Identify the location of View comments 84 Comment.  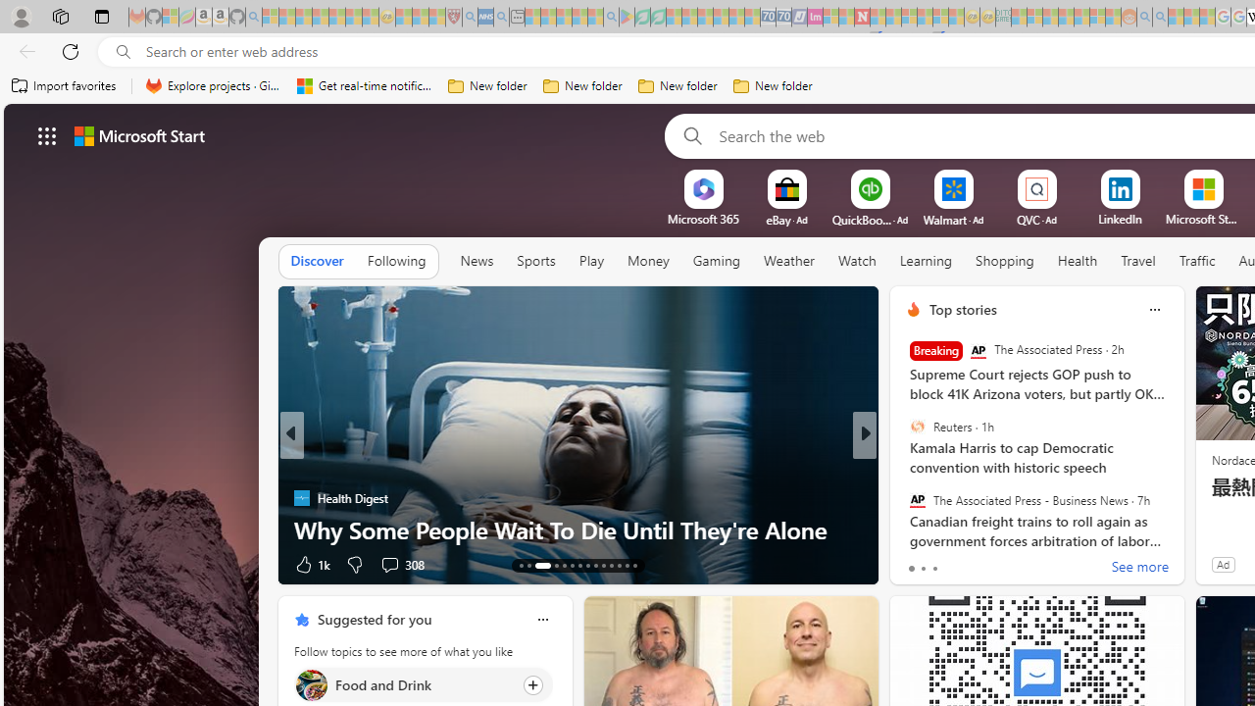
(1010, 563).